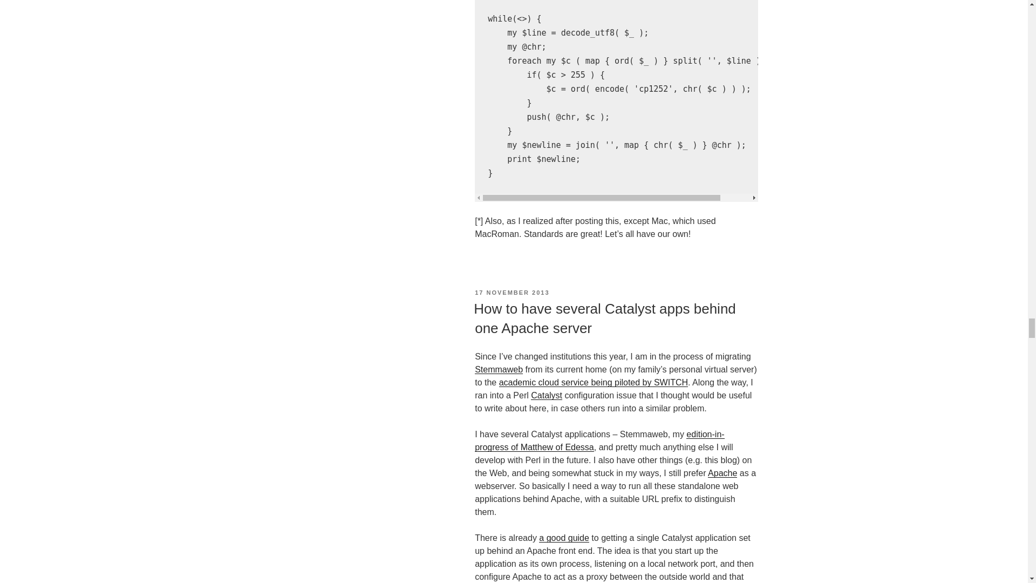 The height and width of the screenshot is (583, 1036). I want to click on Stemmaweb, so click(499, 369).